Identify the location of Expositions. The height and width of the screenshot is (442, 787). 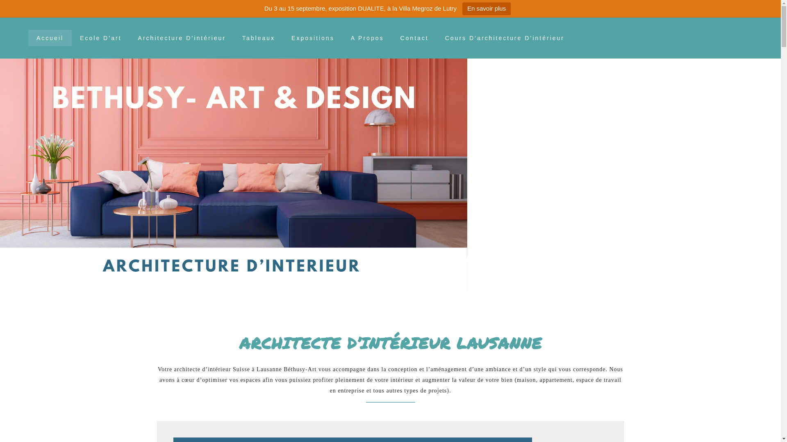
(313, 38).